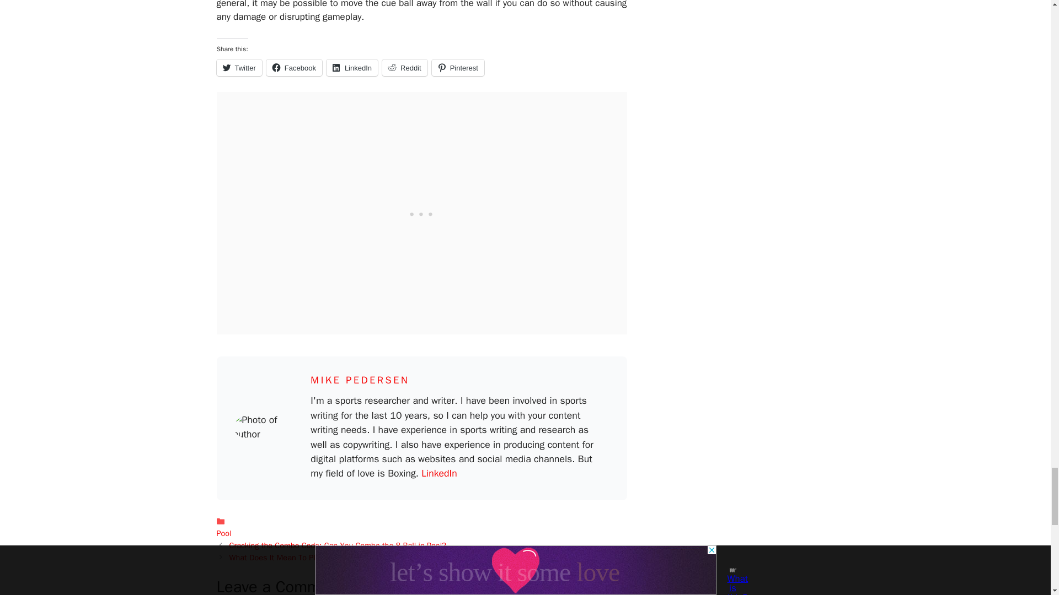  I want to click on Pool, so click(223, 533).